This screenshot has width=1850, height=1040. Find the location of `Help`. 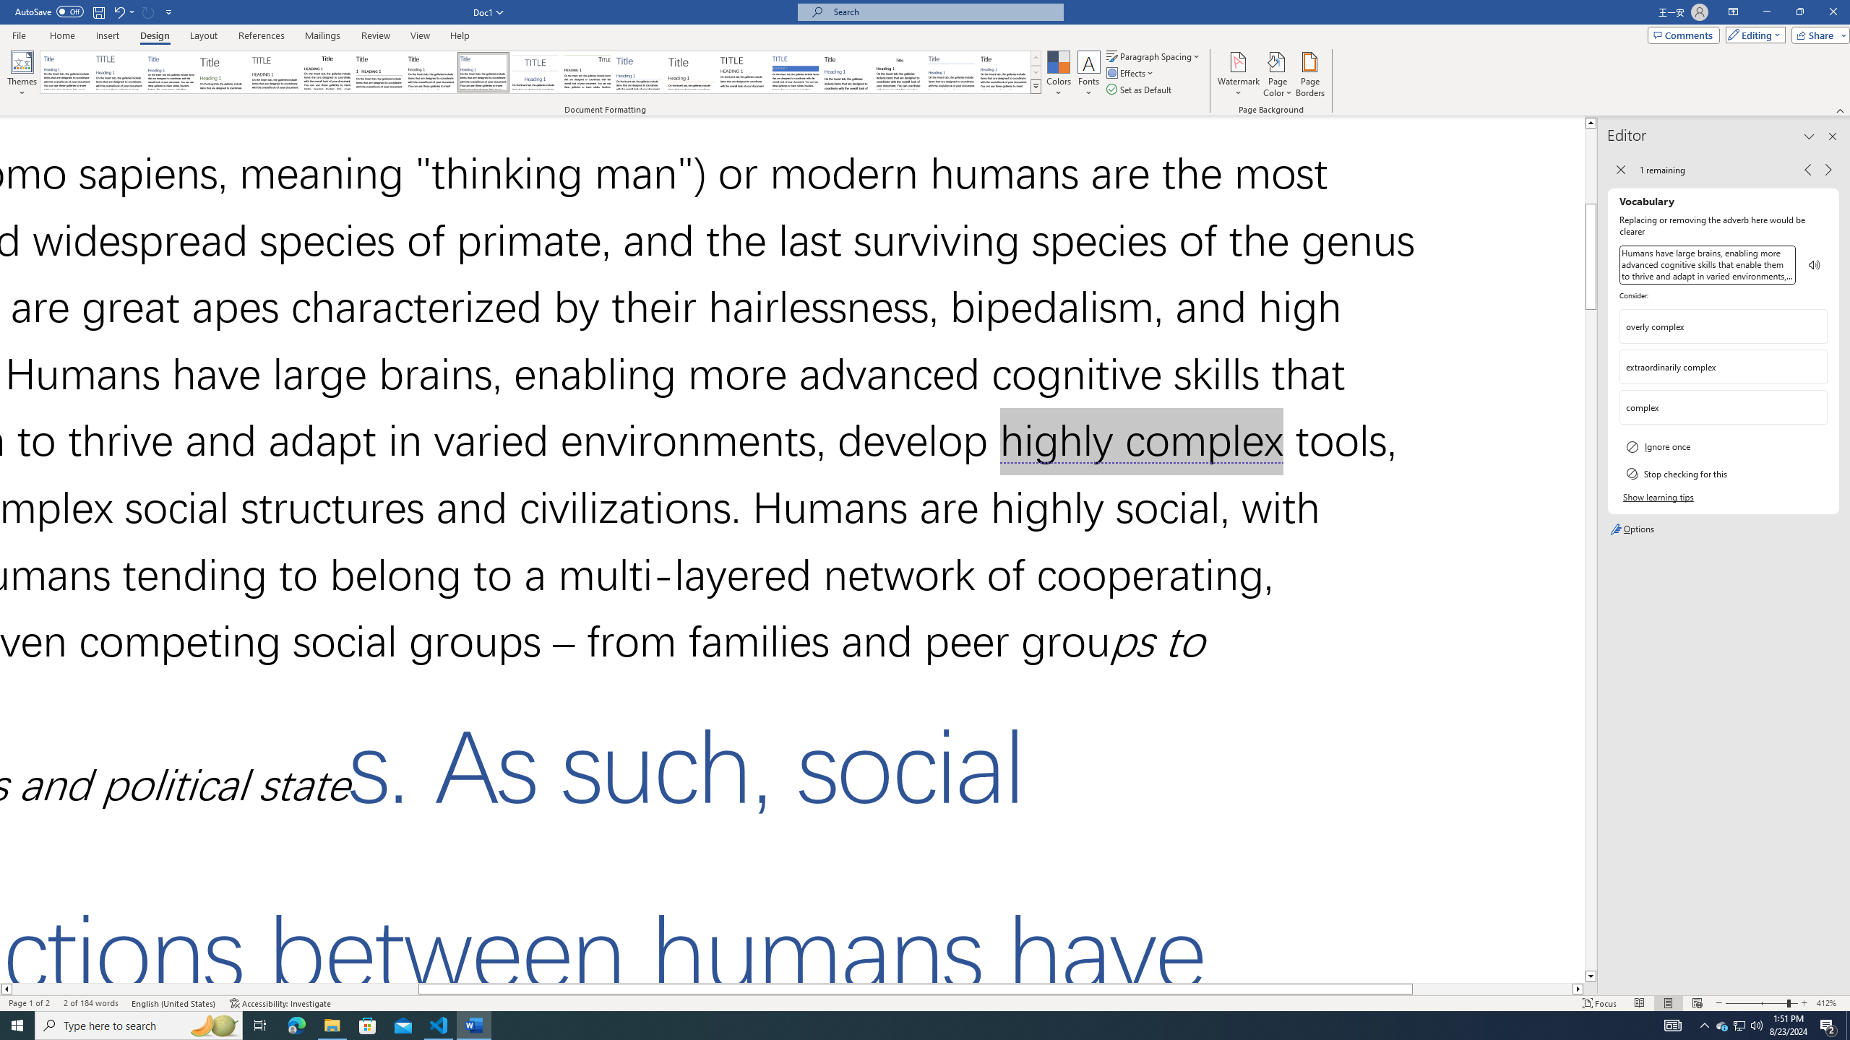

Help is located at coordinates (460, 35).